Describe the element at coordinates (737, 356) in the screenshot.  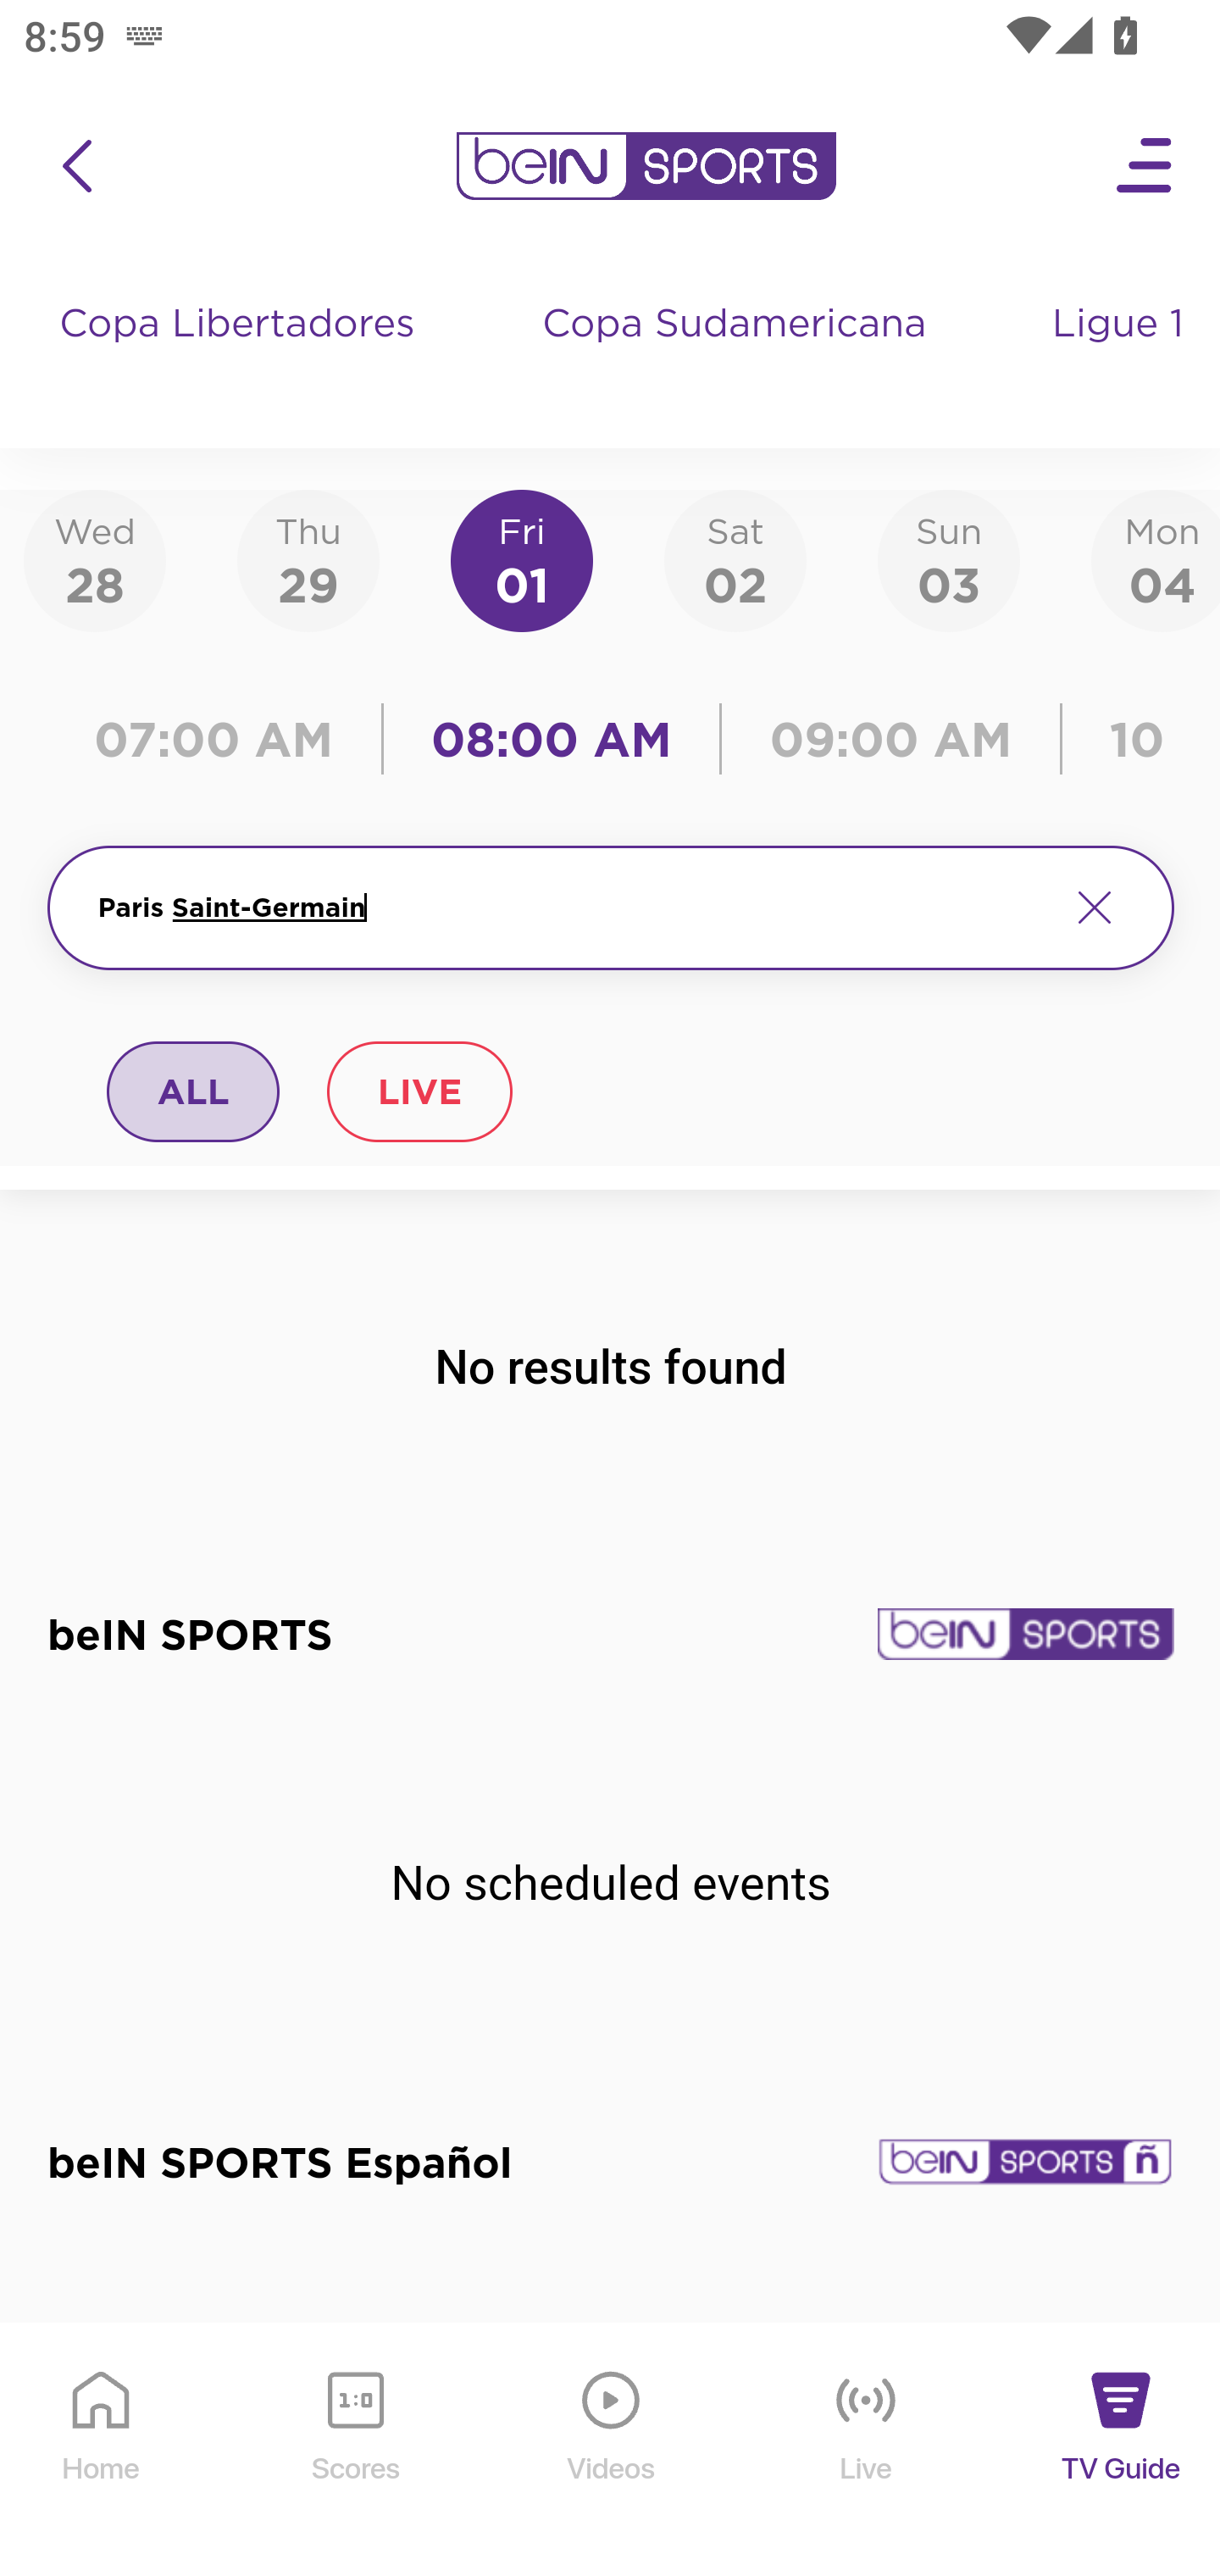
I see `Copa Sudamericana` at that location.